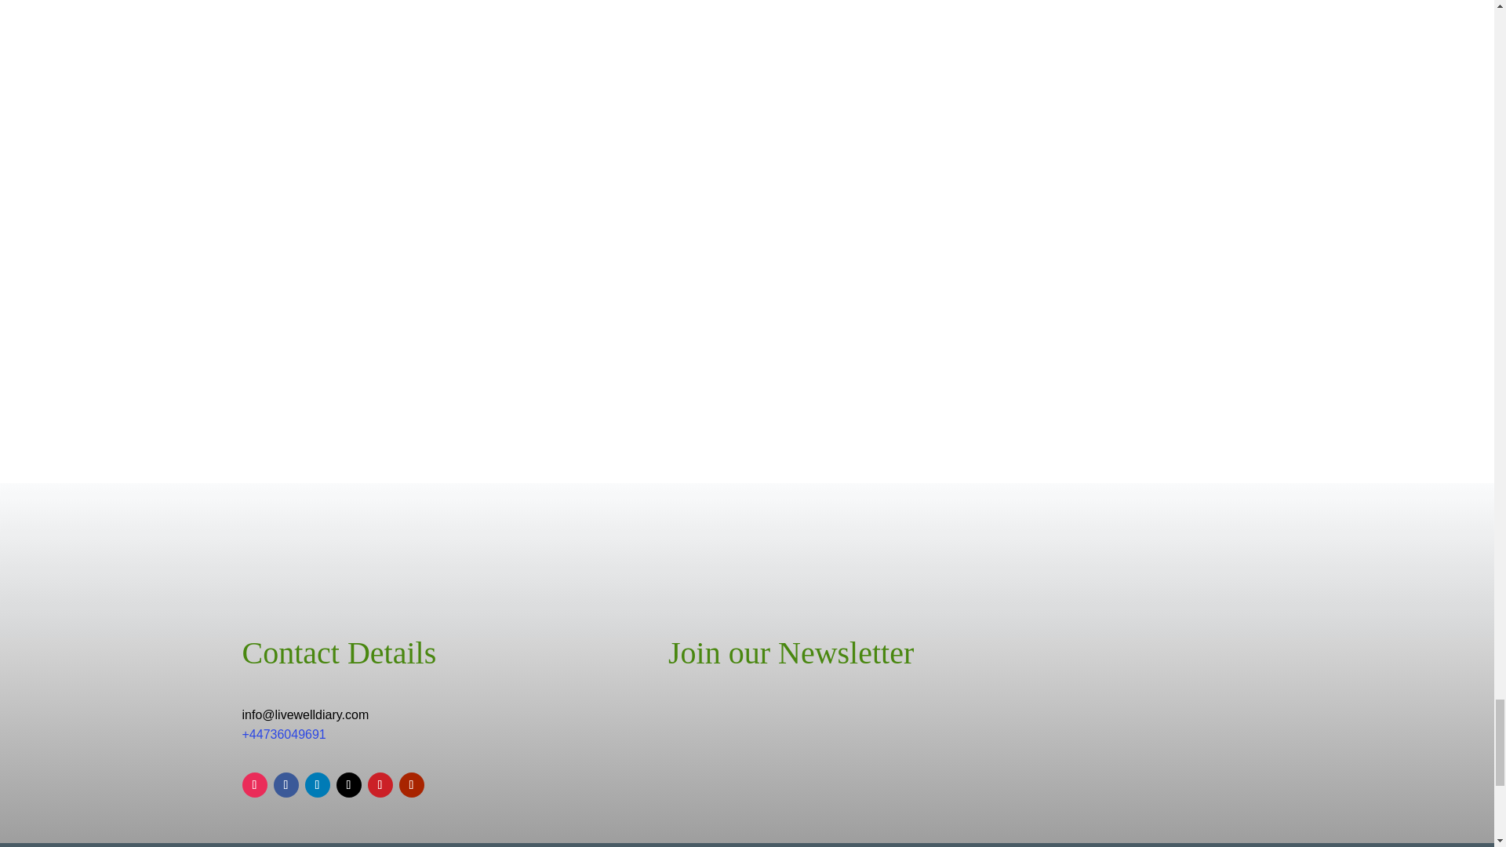 This screenshot has height=847, width=1506. What do you see at coordinates (348, 784) in the screenshot?
I see `Follow on X` at bounding box center [348, 784].